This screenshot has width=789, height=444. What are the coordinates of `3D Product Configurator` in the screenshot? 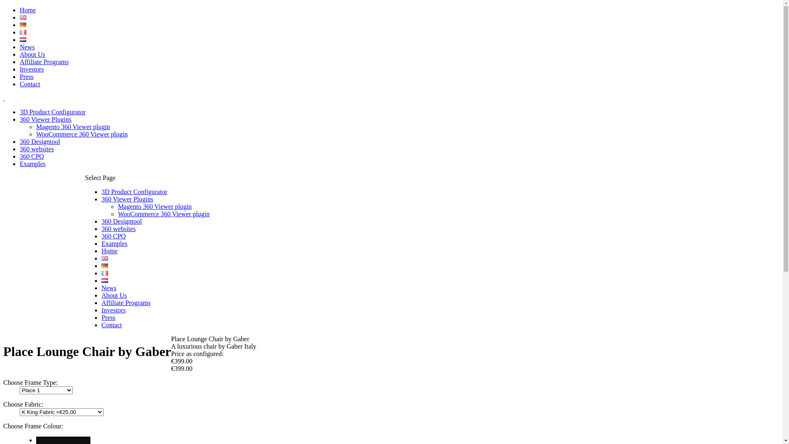 It's located at (53, 112).